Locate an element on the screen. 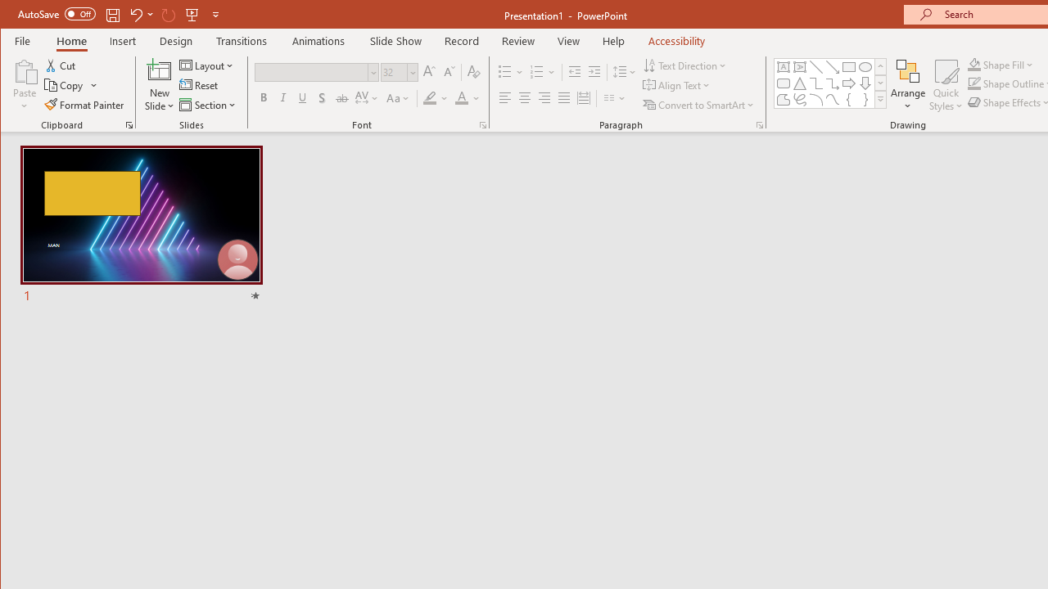 The width and height of the screenshot is (1048, 589). Strikethrough is located at coordinates (342, 98).